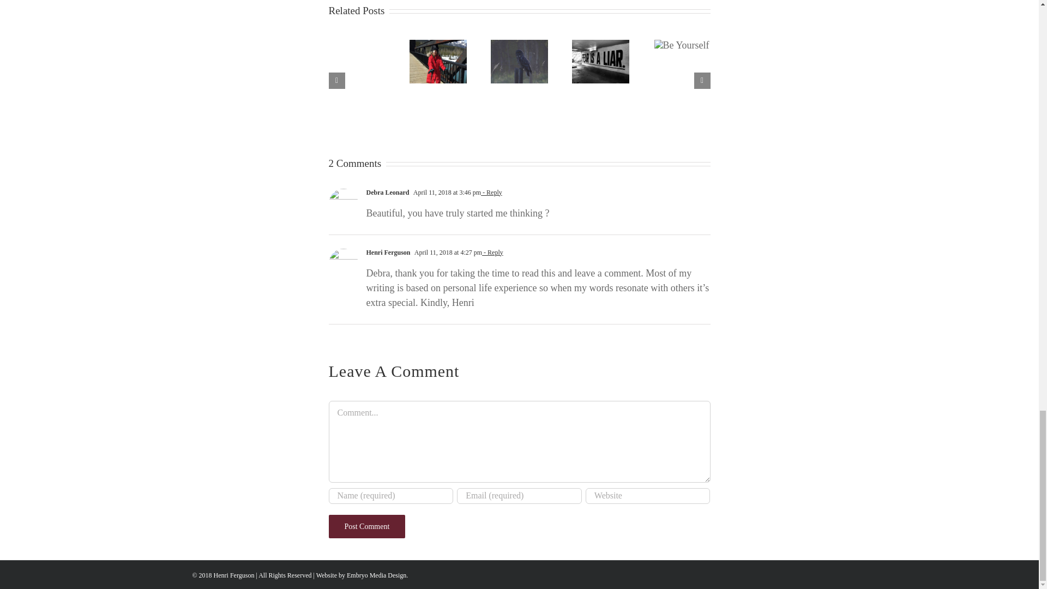 The height and width of the screenshot is (589, 1047). What do you see at coordinates (491, 192) in the screenshot?
I see `- Reply` at bounding box center [491, 192].